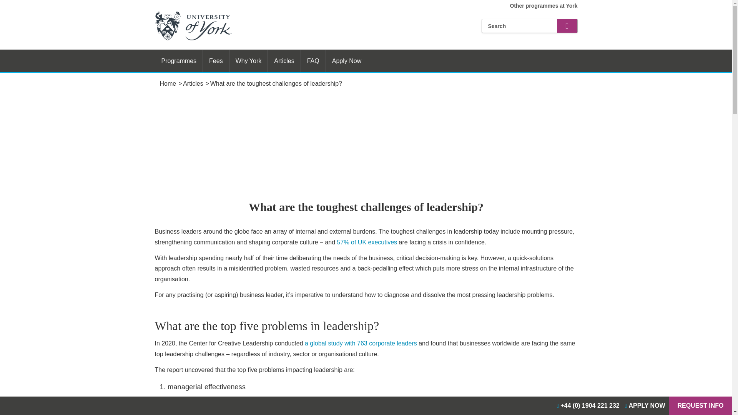  What do you see at coordinates (178, 61) in the screenshot?
I see `Programmes` at bounding box center [178, 61].